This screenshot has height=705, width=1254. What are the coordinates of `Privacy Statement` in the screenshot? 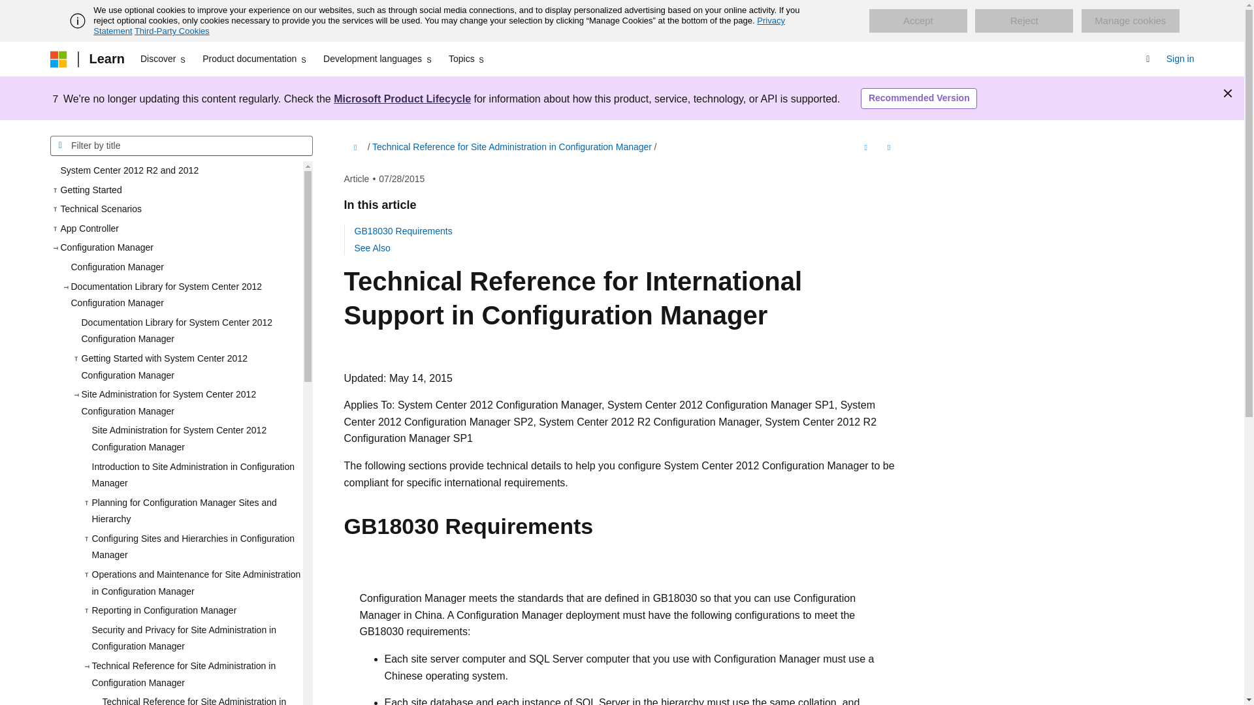 It's located at (439, 25).